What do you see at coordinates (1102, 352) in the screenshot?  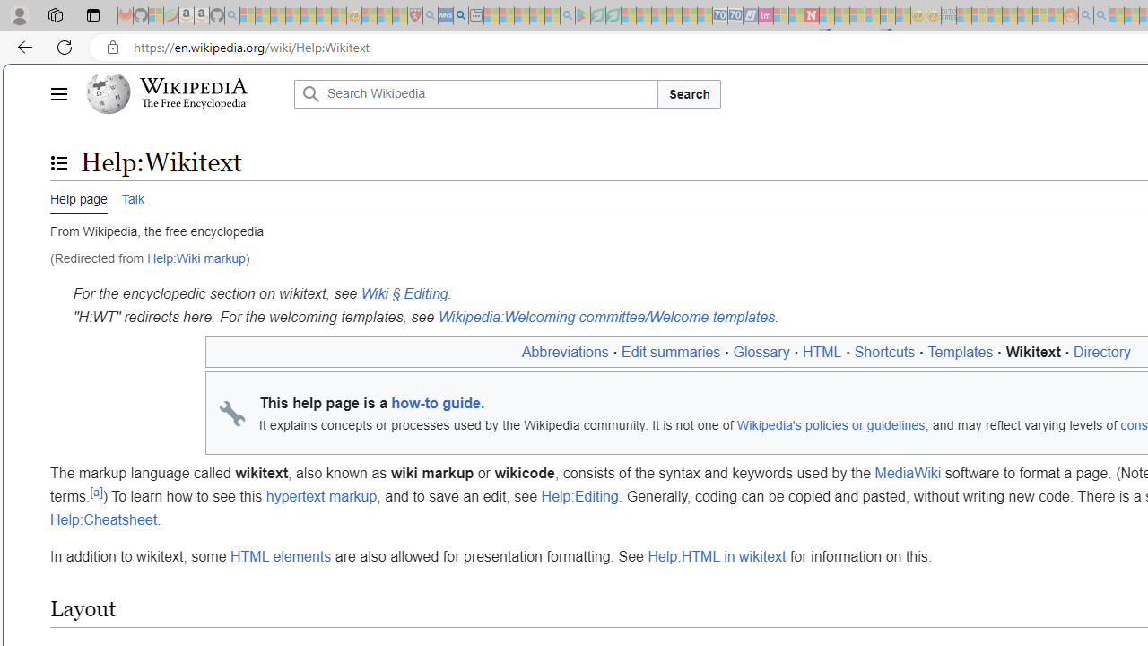 I see `Directory` at bounding box center [1102, 352].